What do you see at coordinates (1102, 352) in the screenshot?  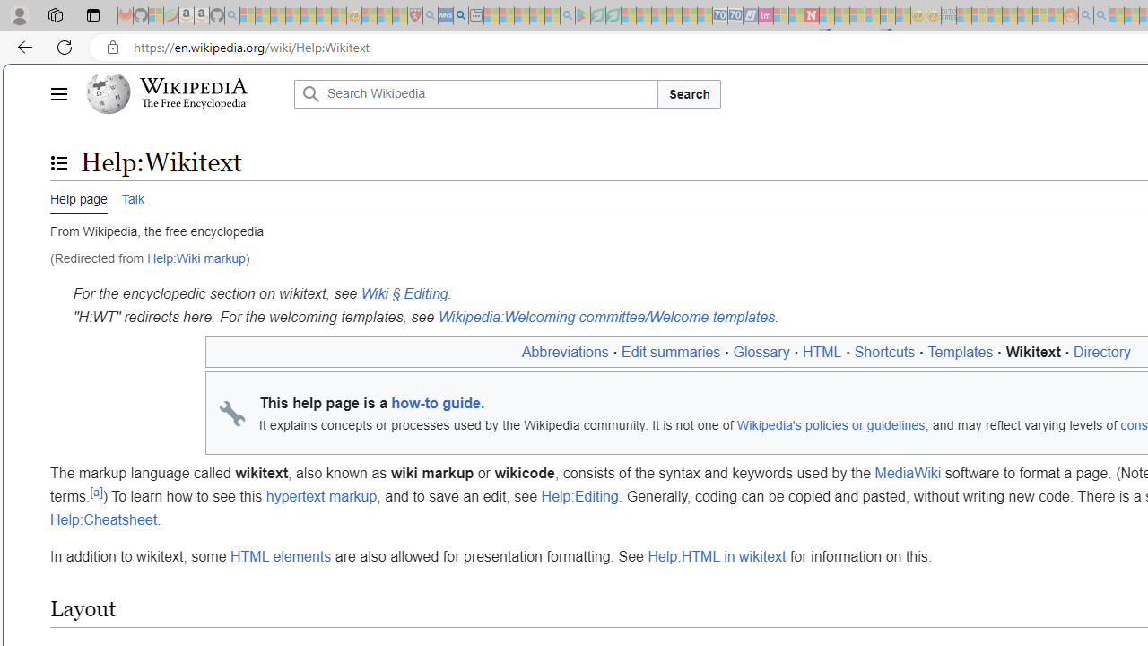 I see `Directory` at bounding box center [1102, 352].